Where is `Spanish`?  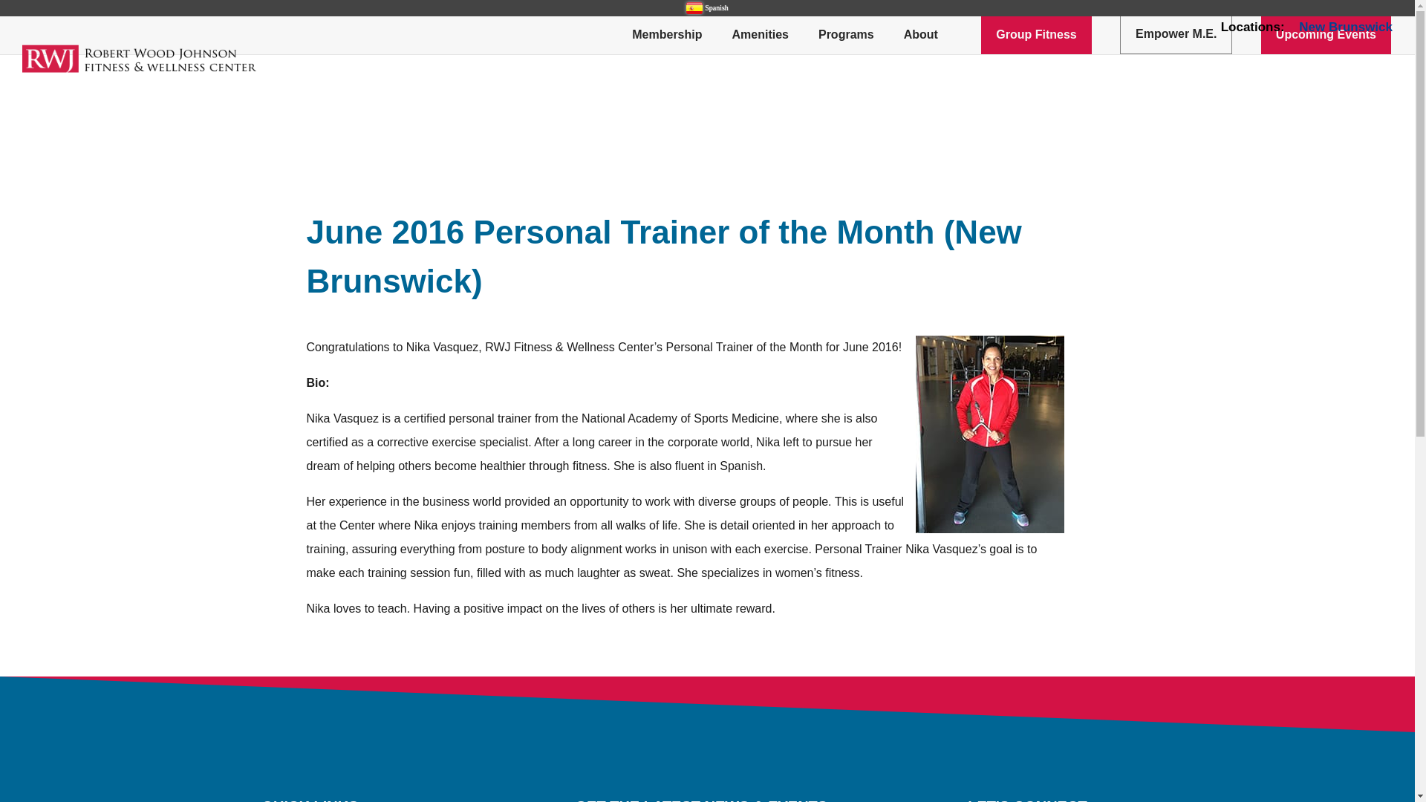 Spanish is located at coordinates (707, 8).